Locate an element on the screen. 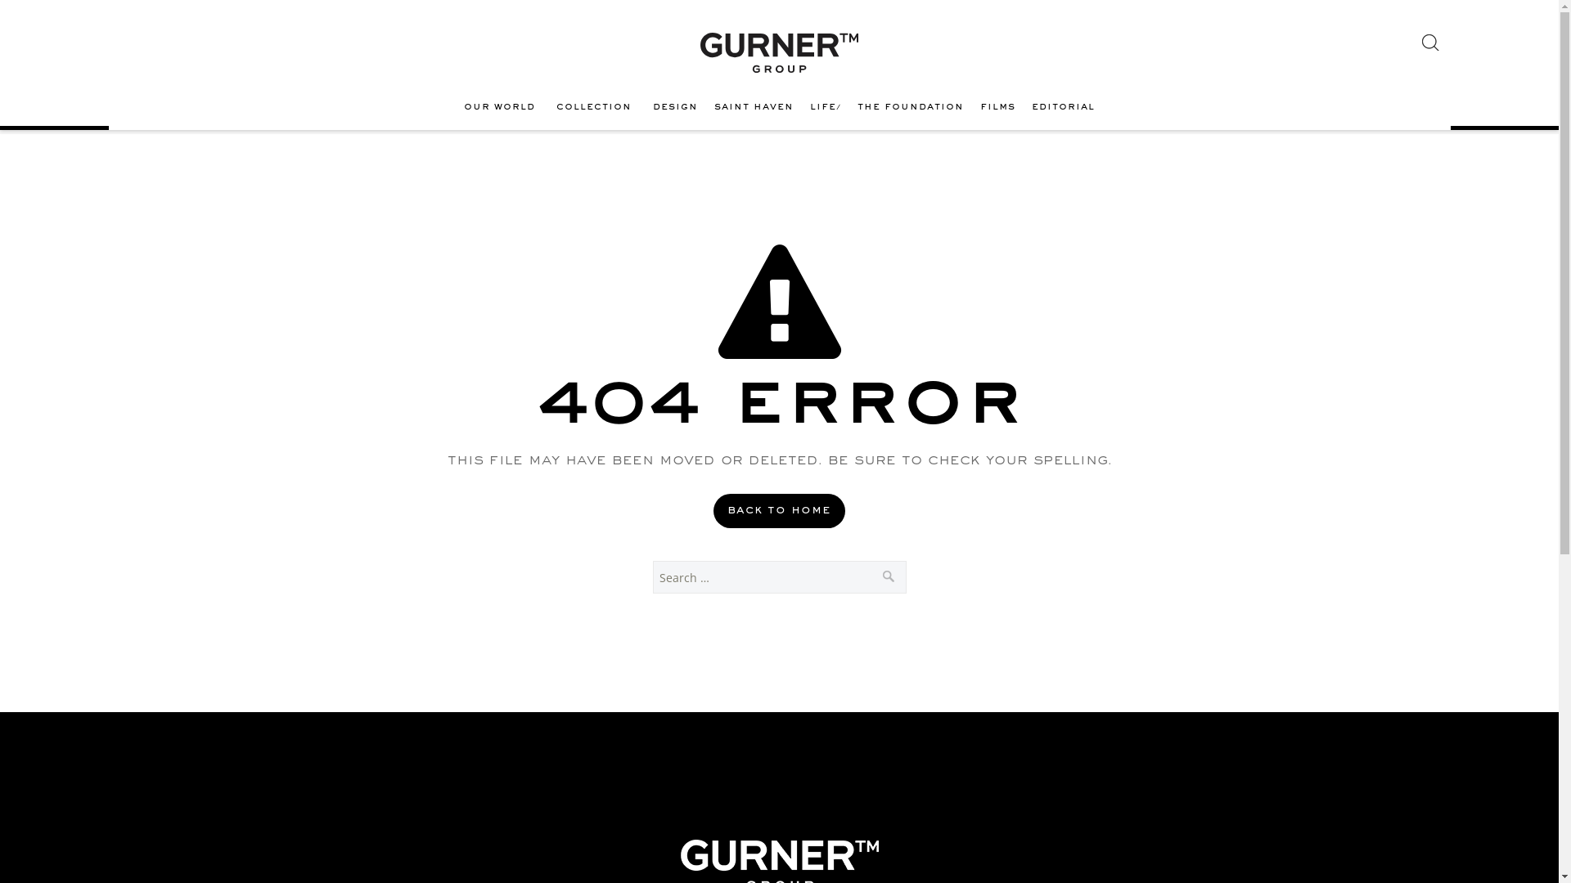 The height and width of the screenshot is (883, 1571). LIFE/ is located at coordinates (826, 108).